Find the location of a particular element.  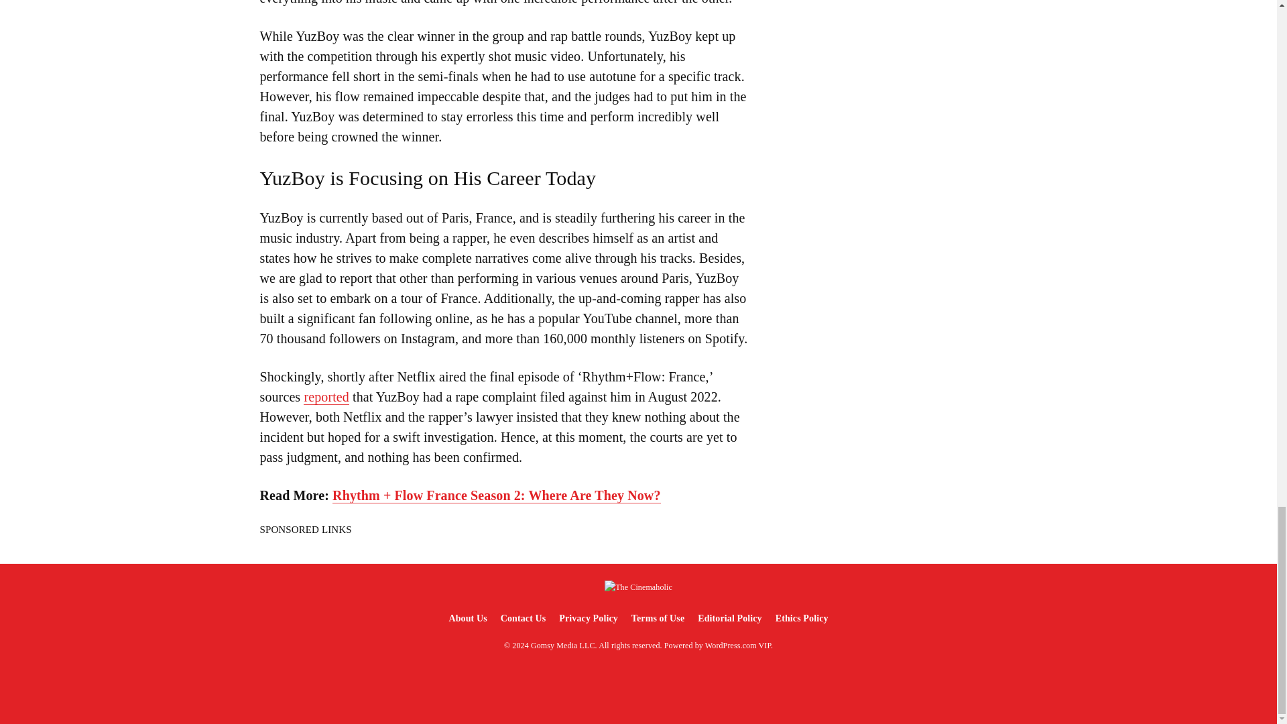

WordPress.com VIP is located at coordinates (738, 645).